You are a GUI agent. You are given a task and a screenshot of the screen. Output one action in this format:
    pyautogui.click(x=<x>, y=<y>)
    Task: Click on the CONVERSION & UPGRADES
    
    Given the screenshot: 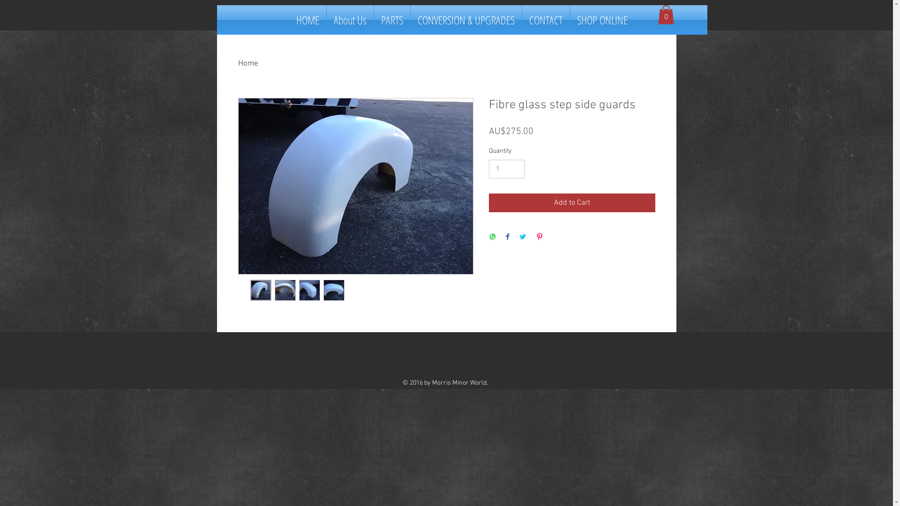 What is the action you would take?
    pyautogui.click(x=466, y=20)
    